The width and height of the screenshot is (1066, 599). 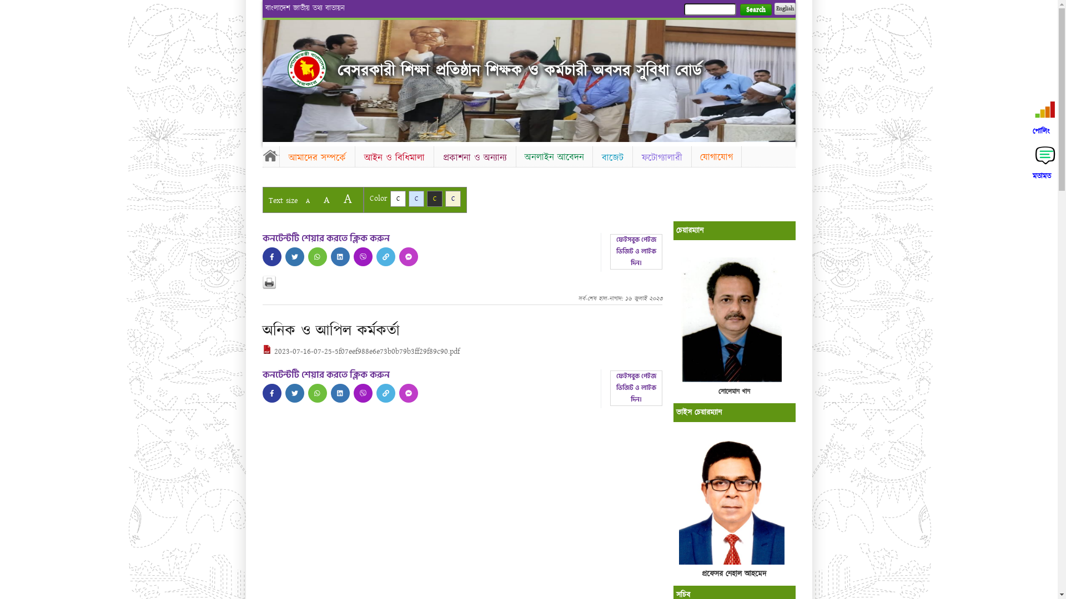 What do you see at coordinates (308, 201) in the screenshot?
I see `A` at bounding box center [308, 201].